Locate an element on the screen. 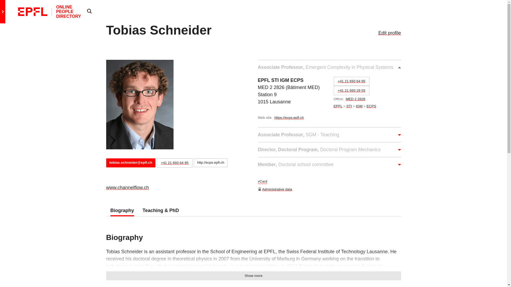 This screenshot has height=287, width=511. IGM is located at coordinates (359, 106).